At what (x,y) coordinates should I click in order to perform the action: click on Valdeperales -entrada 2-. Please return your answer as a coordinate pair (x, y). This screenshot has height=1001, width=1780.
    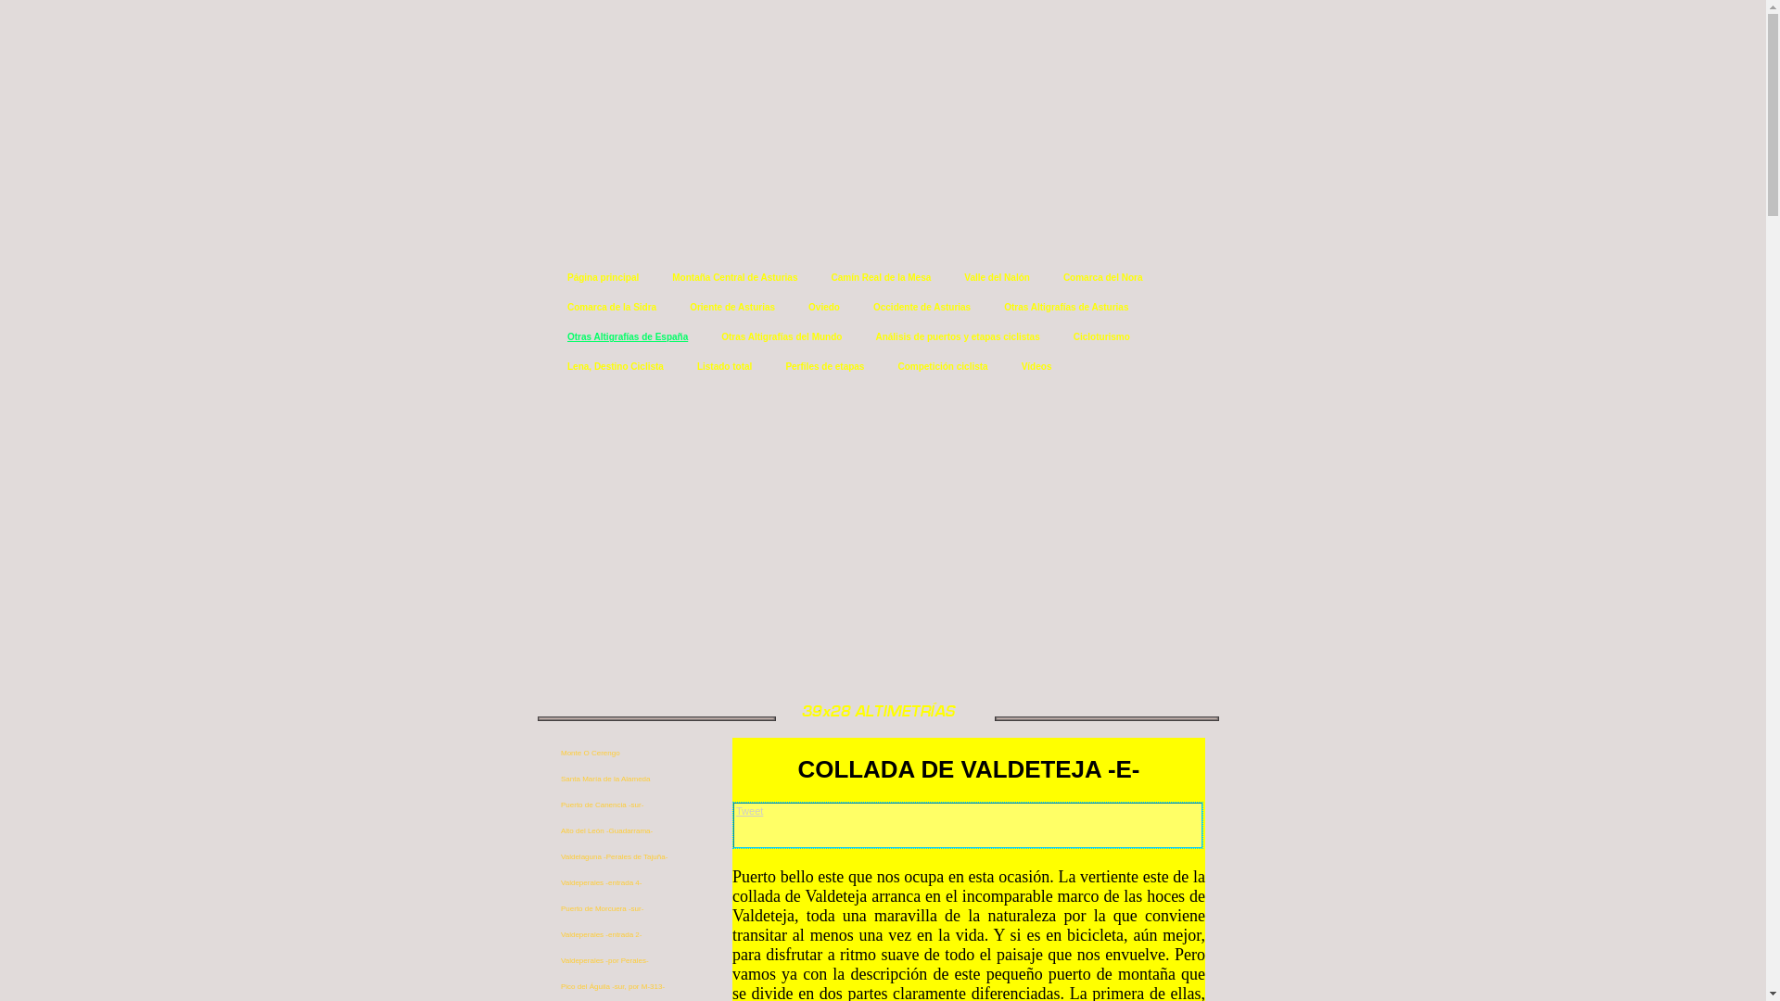
    Looking at the image, I should click on (627, 936).